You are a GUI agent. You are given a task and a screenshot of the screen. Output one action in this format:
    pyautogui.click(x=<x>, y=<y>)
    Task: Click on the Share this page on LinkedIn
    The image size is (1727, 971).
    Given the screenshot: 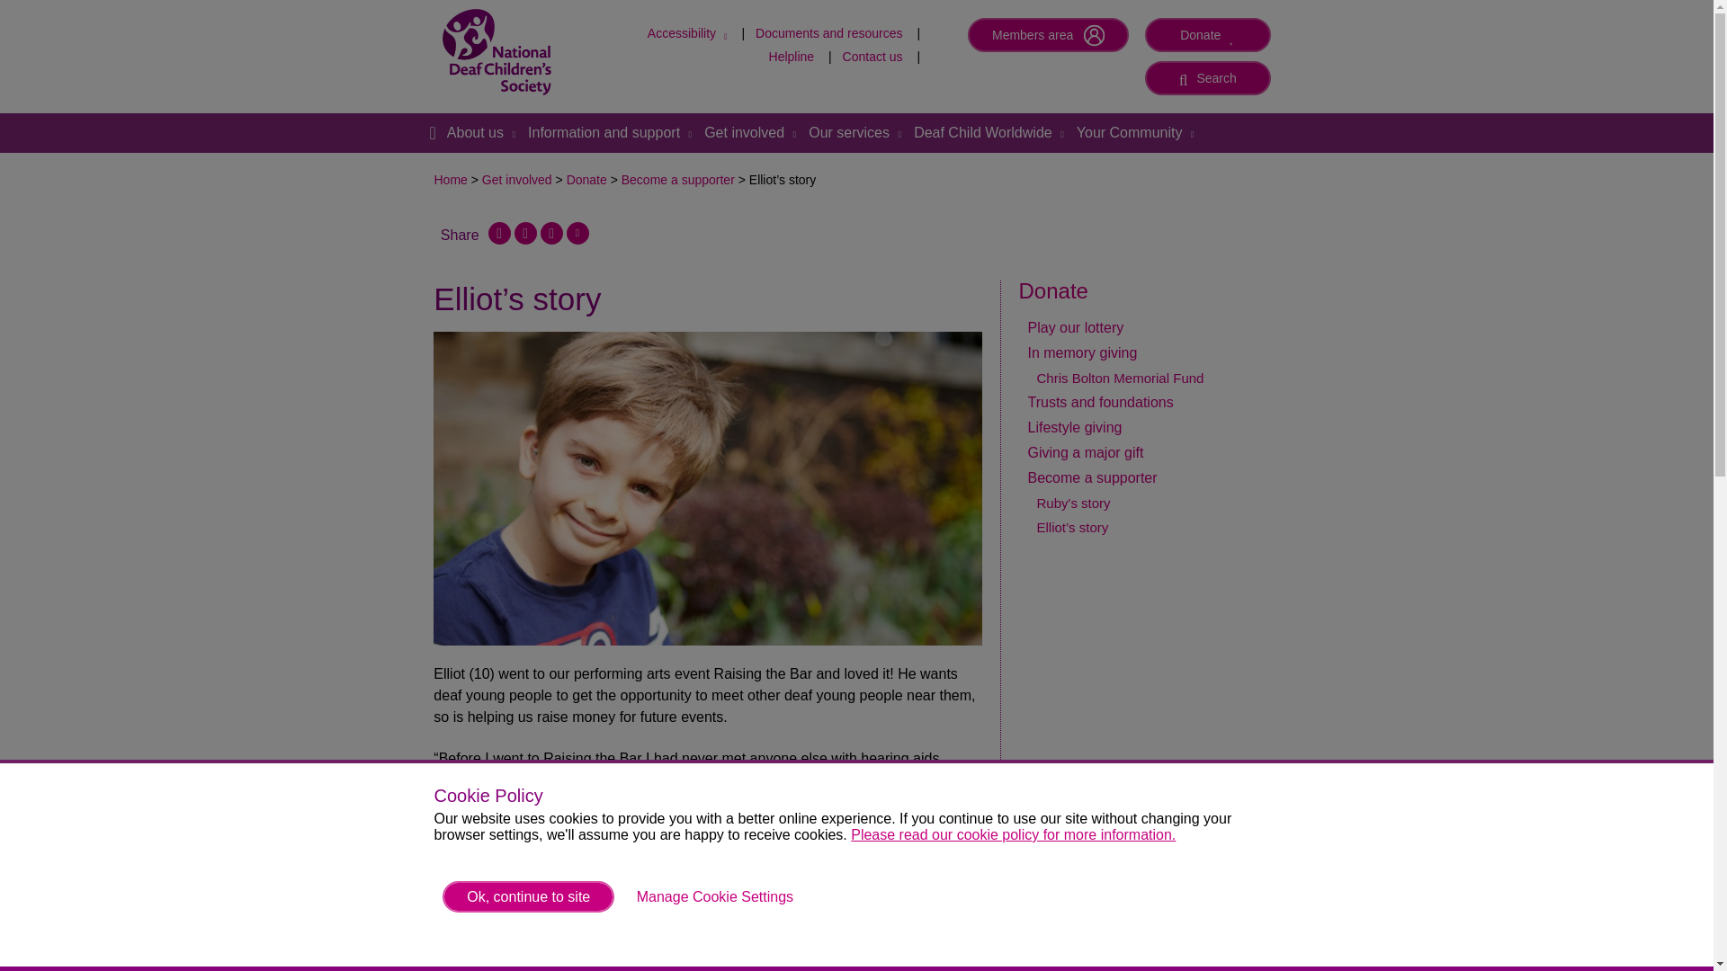 What is the action you would take?
    pyautogui.click(x=1013, y=834)
    